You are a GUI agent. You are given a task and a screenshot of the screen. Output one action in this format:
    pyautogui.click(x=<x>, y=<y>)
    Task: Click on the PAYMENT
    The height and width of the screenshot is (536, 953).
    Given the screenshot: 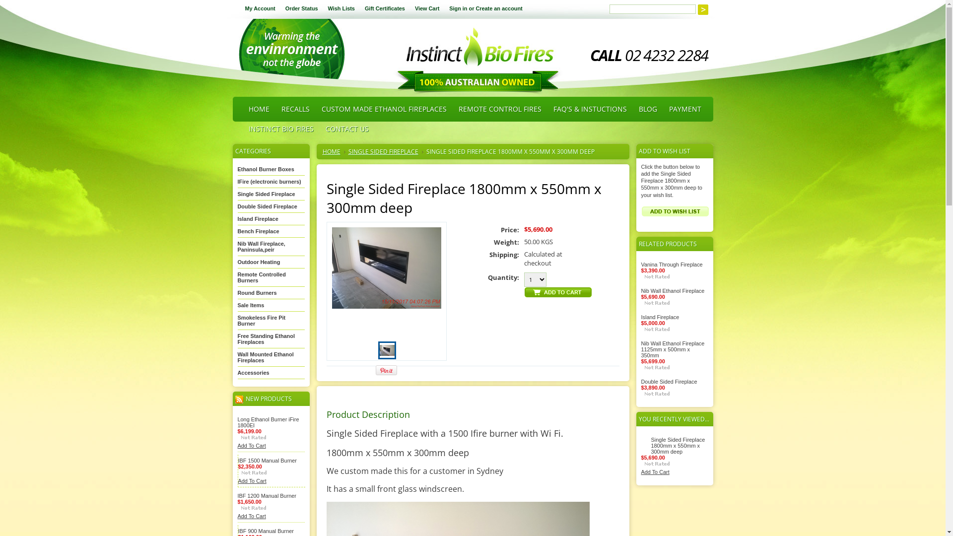 What is the action you would take?
    pyautogui.click(x=685, y=109)
    